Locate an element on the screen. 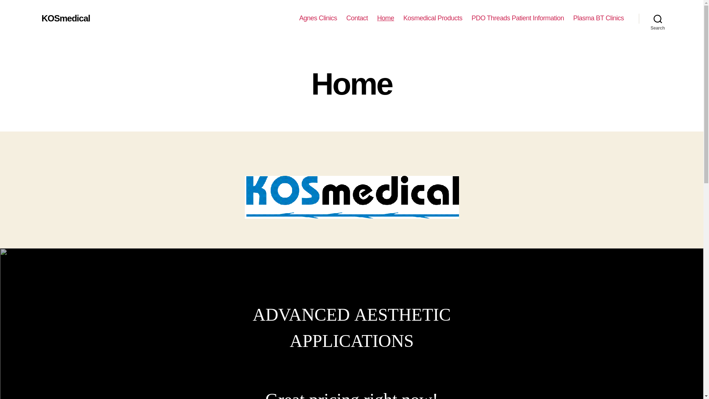 The width and height of the screenshot is (709, 399). Plasma BT Clinics is located at coordinates (598, 18).